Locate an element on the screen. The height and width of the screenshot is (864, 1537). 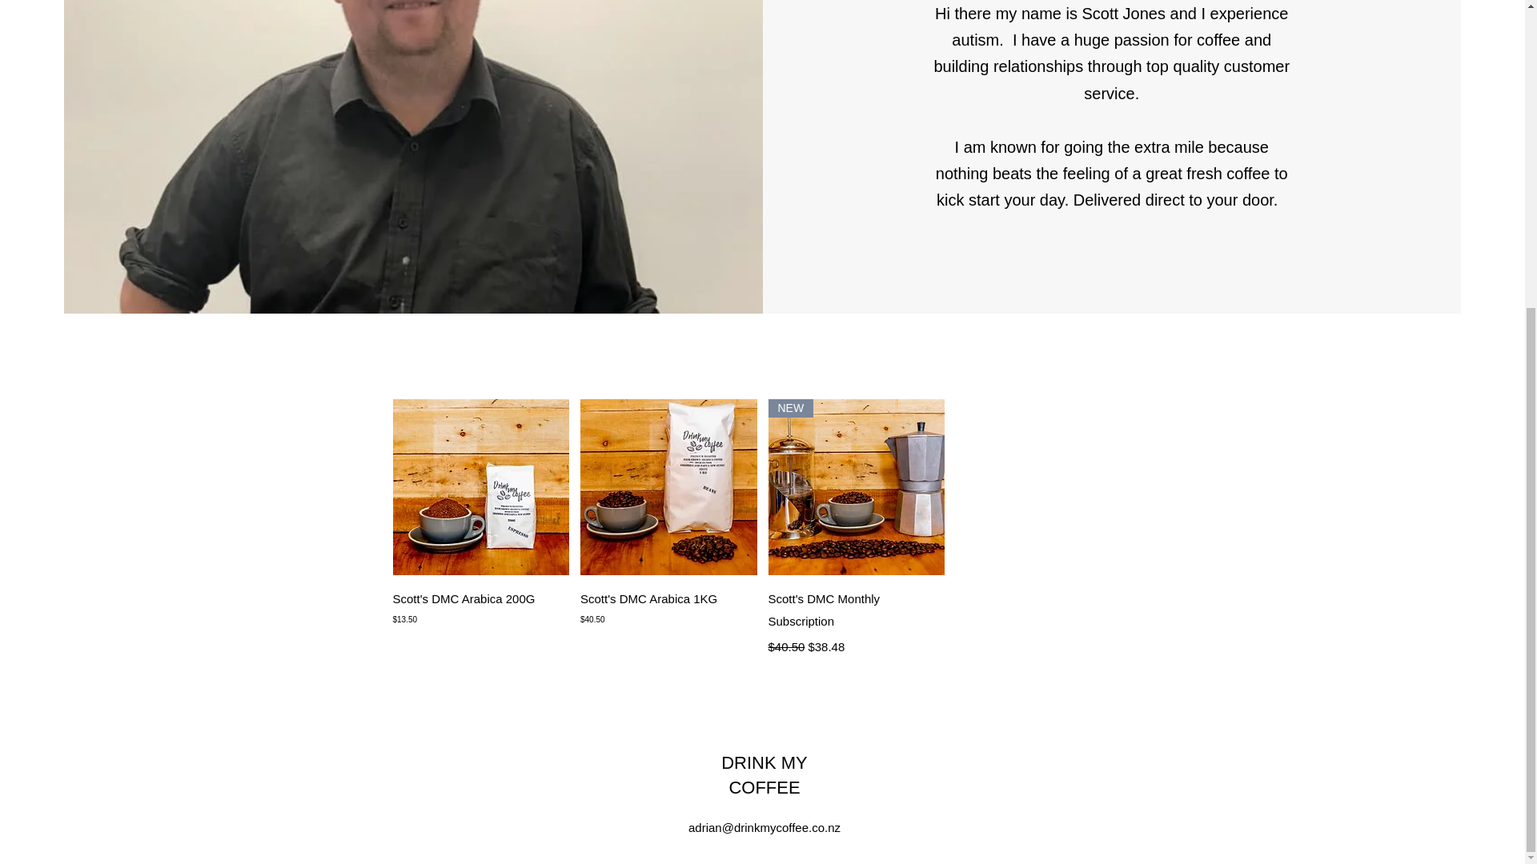
DRINK MY COFFEE is located at coordinates (764, 774).